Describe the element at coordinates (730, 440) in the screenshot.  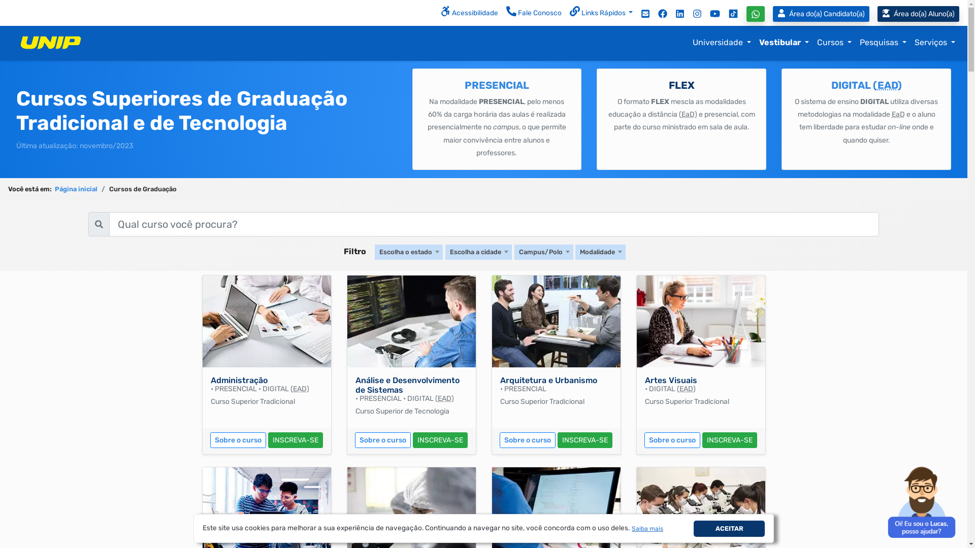
I see `INSCREVA-SE` at that location.